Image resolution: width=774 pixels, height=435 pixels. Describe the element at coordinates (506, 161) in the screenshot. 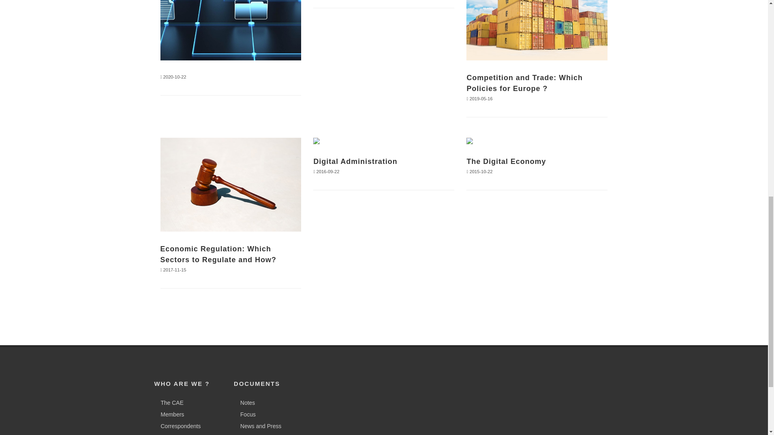

I see `The Digital Economy` at that location.